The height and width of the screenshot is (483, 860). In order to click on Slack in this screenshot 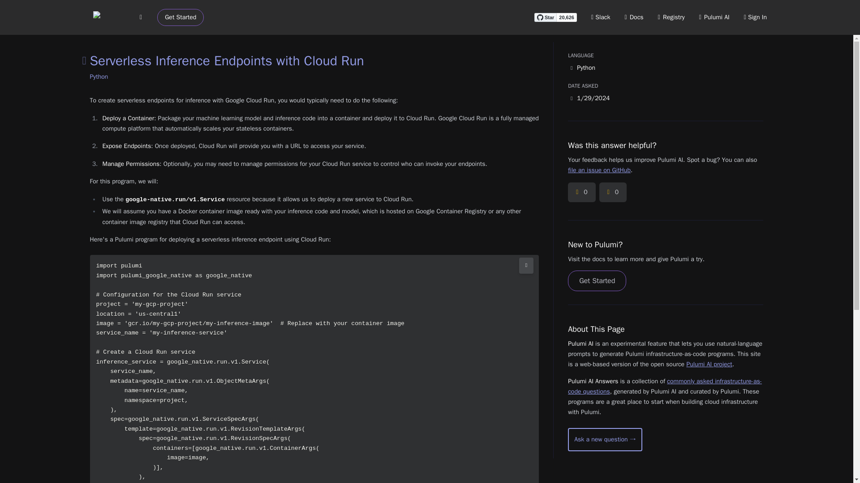, I will do `click(601, 17)`.